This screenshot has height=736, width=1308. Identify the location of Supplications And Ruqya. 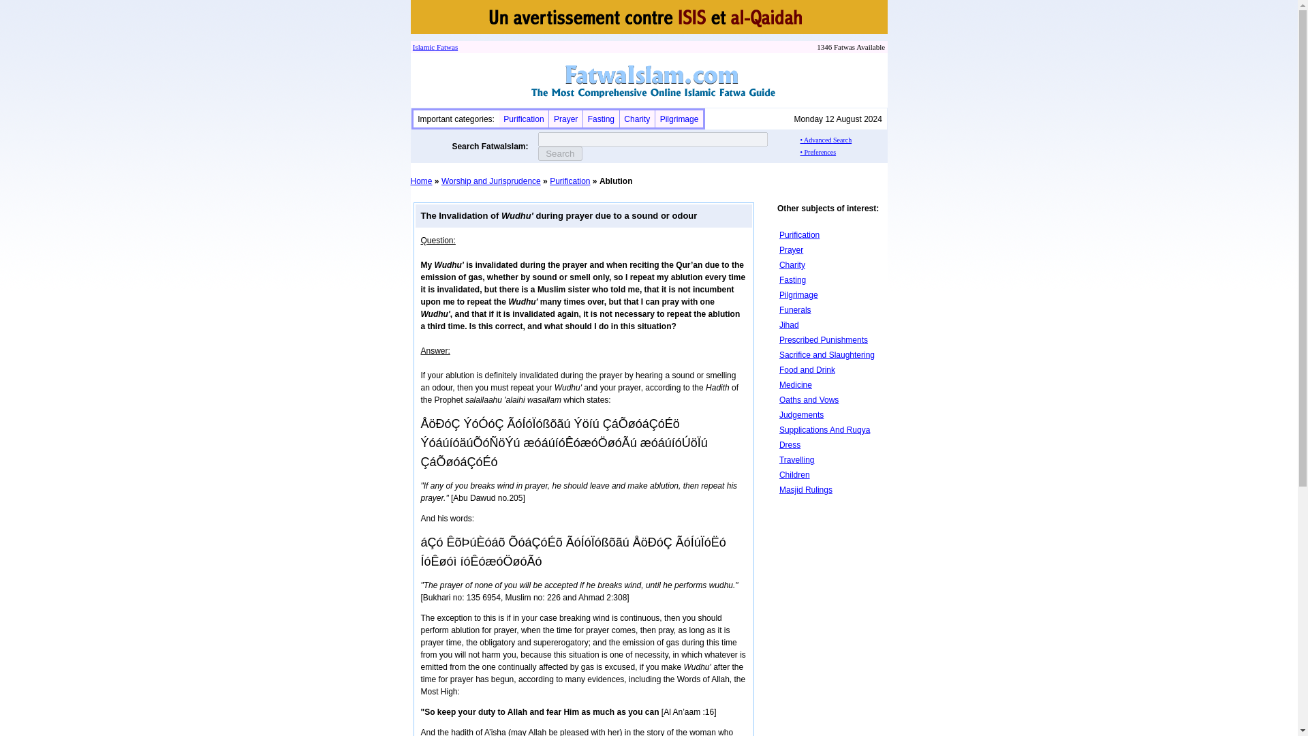
(824, 430).